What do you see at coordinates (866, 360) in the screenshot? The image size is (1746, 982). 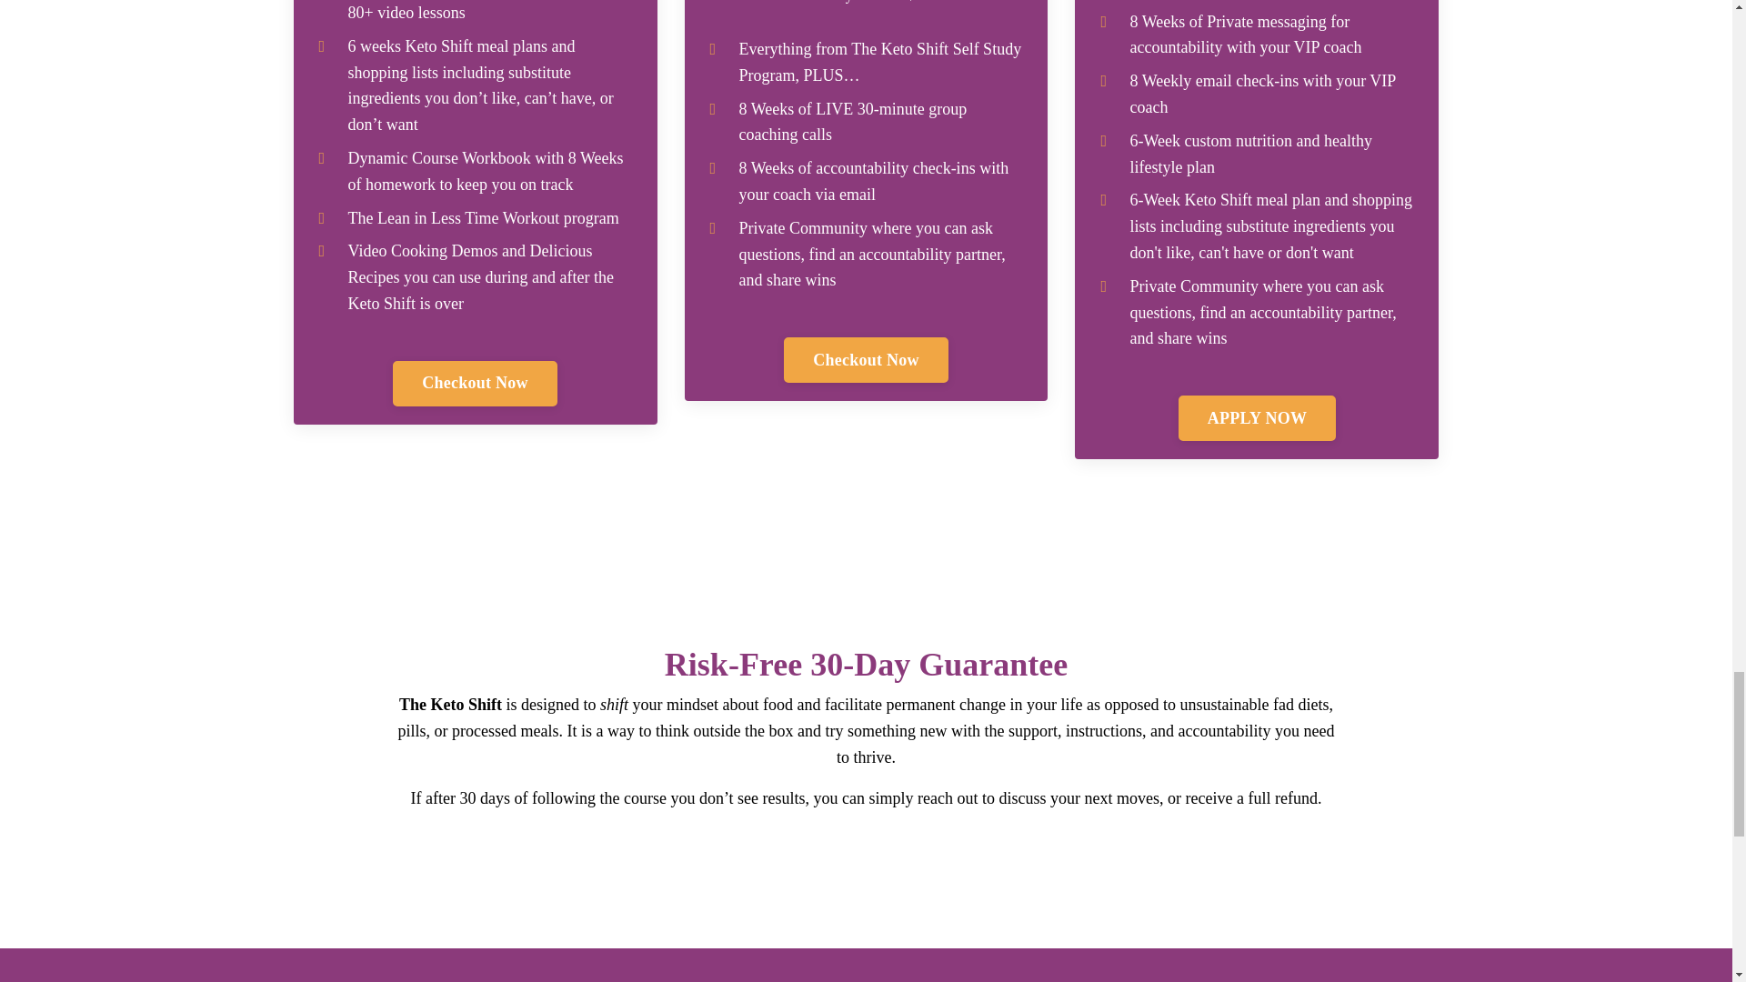 I see `Checkout Now` at bounding box center [866, 360].